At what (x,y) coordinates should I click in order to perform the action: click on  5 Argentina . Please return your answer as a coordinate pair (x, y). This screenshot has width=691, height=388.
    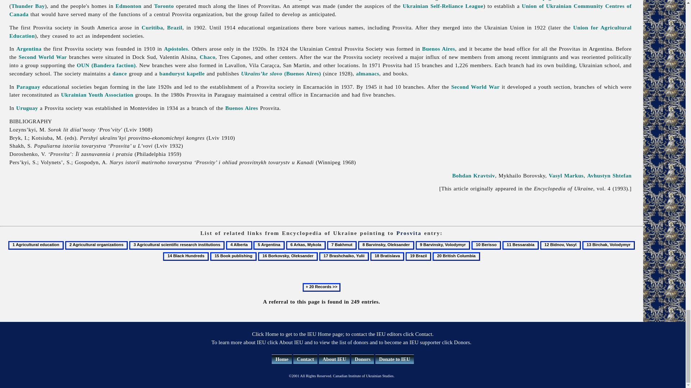
    Looking at the image, I should click on (269, 245).